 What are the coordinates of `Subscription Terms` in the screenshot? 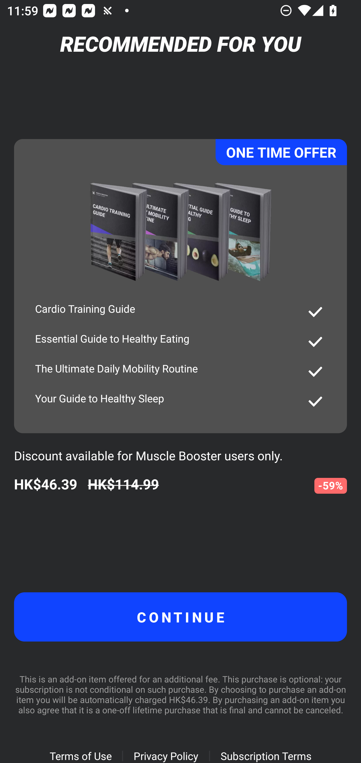 It's located at (266, 756).